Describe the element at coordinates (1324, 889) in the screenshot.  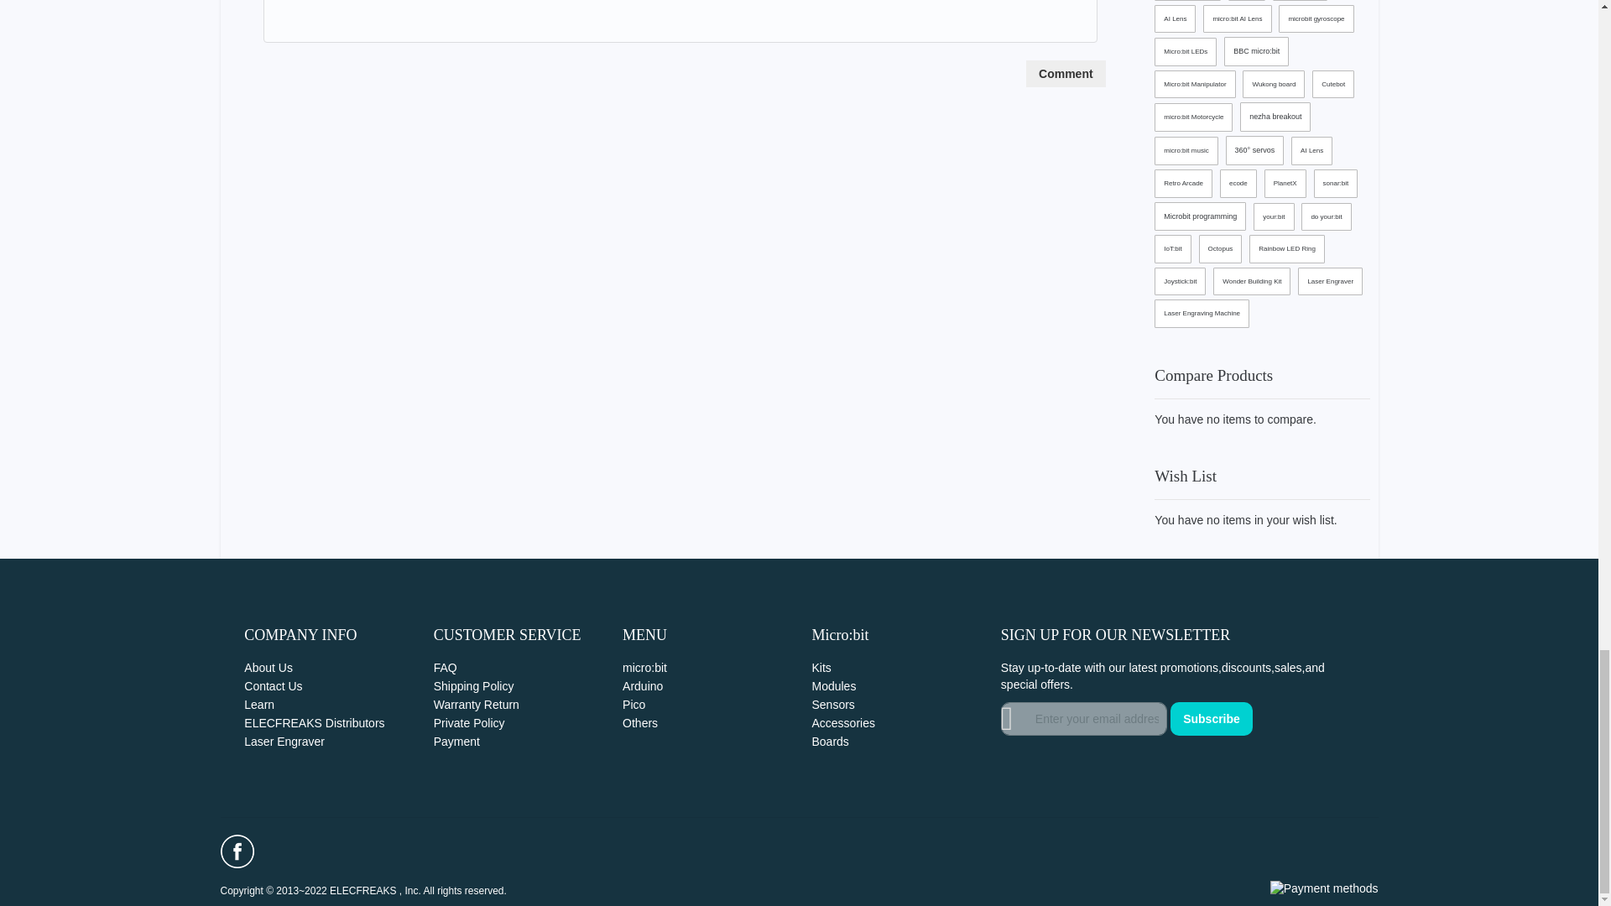
I see `payment methods` at that location.